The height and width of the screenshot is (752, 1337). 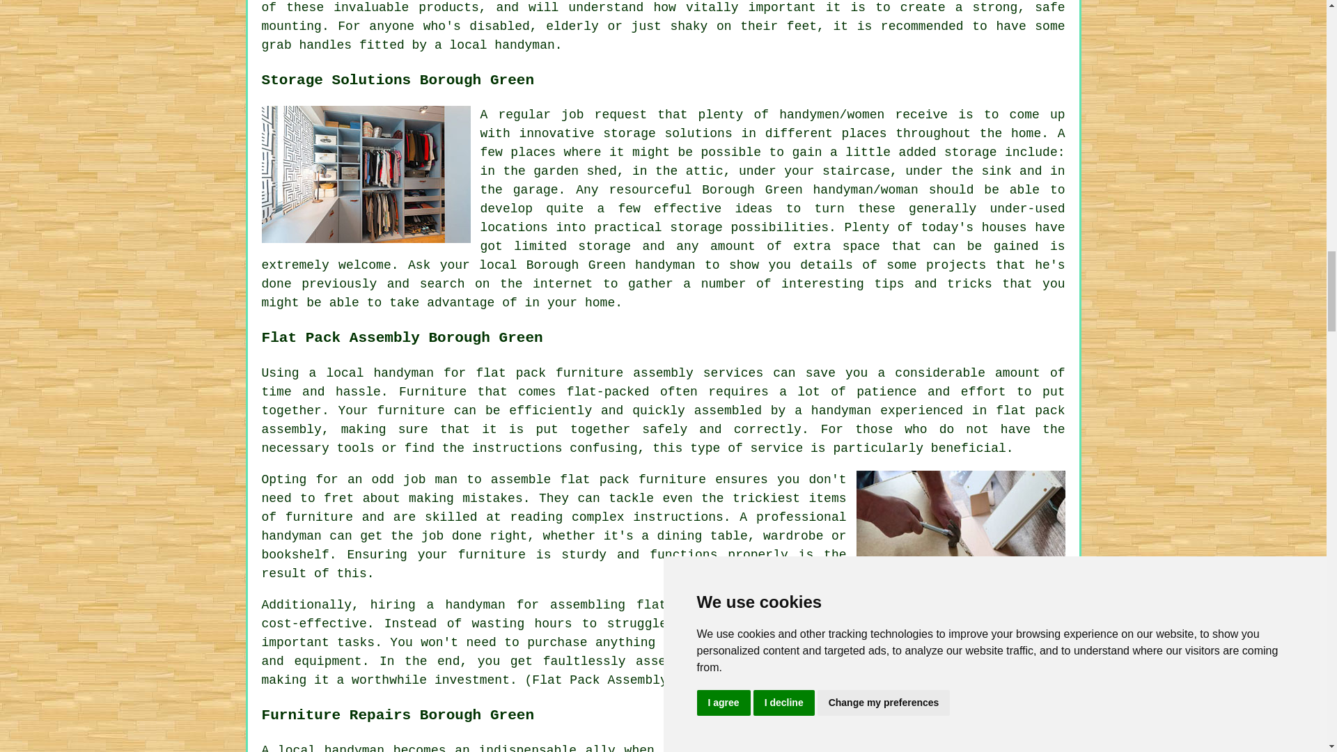 What do you see at coordinates (475, 604) in the screenshot?
I see `handyman` at bounding box center [475, 604].